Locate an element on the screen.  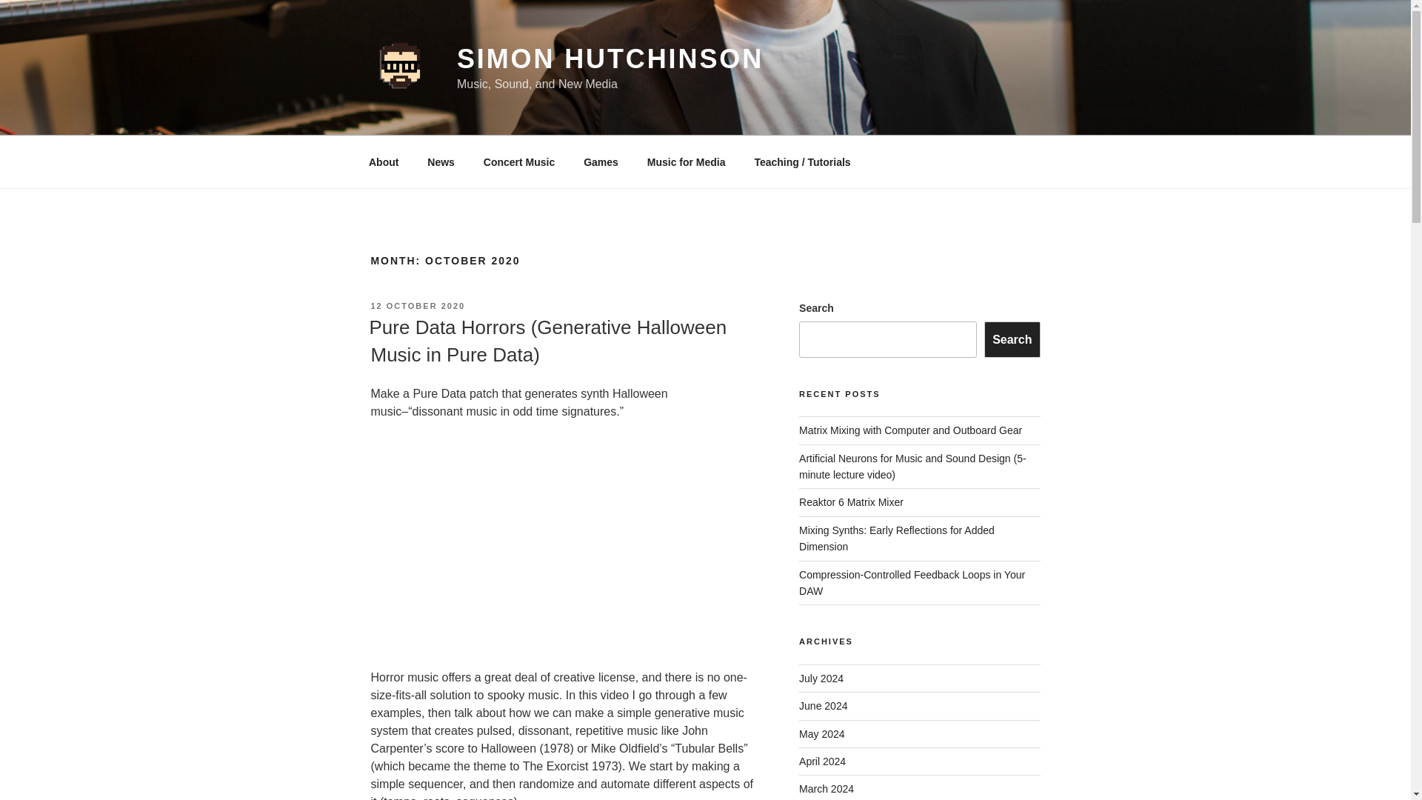
Compression-Controlled Feedback Loops in Your DAW is located at coordinates (912, 582).